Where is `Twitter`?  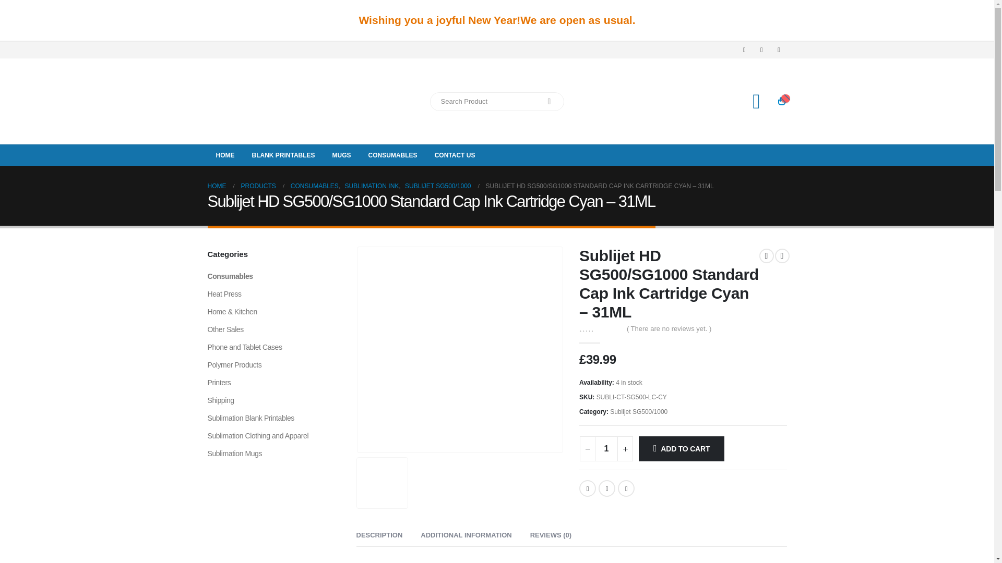 Twitter is located at coordinates (606, 488).